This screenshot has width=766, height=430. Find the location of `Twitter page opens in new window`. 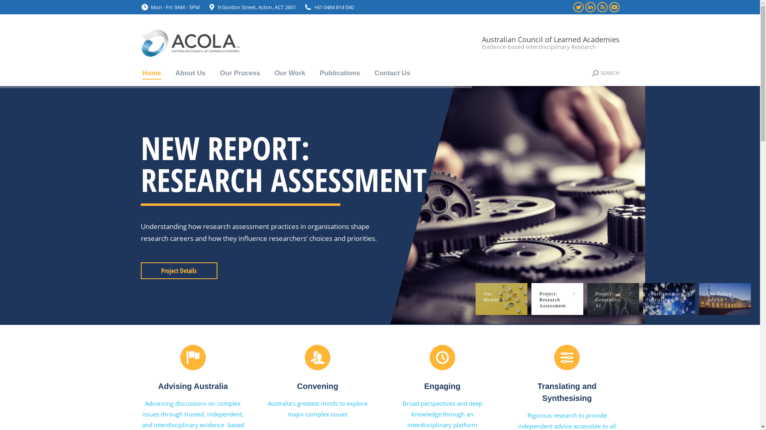

Twitter page opens in new window is located at coordinates (578, 7).